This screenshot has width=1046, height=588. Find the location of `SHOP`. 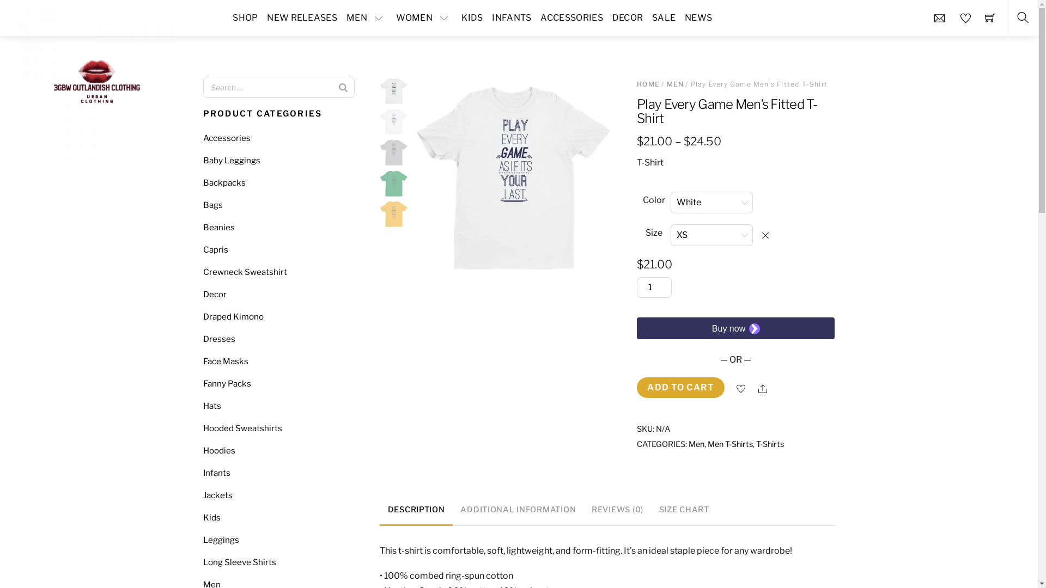

SHOP is located at coordinates (245, 18).